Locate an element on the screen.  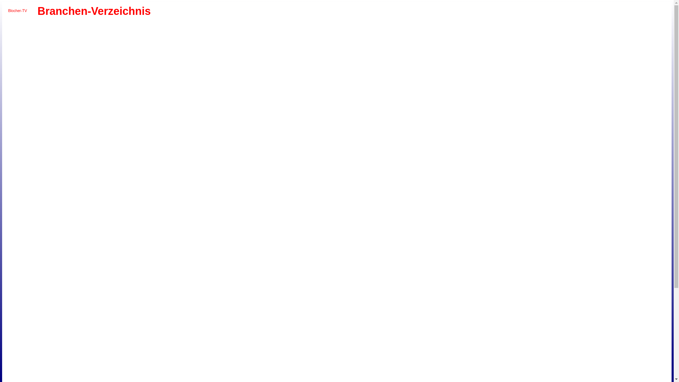
Express-Buffet Valora AG  Konolfingen Restaurant  is located at coordinates (256, 329).